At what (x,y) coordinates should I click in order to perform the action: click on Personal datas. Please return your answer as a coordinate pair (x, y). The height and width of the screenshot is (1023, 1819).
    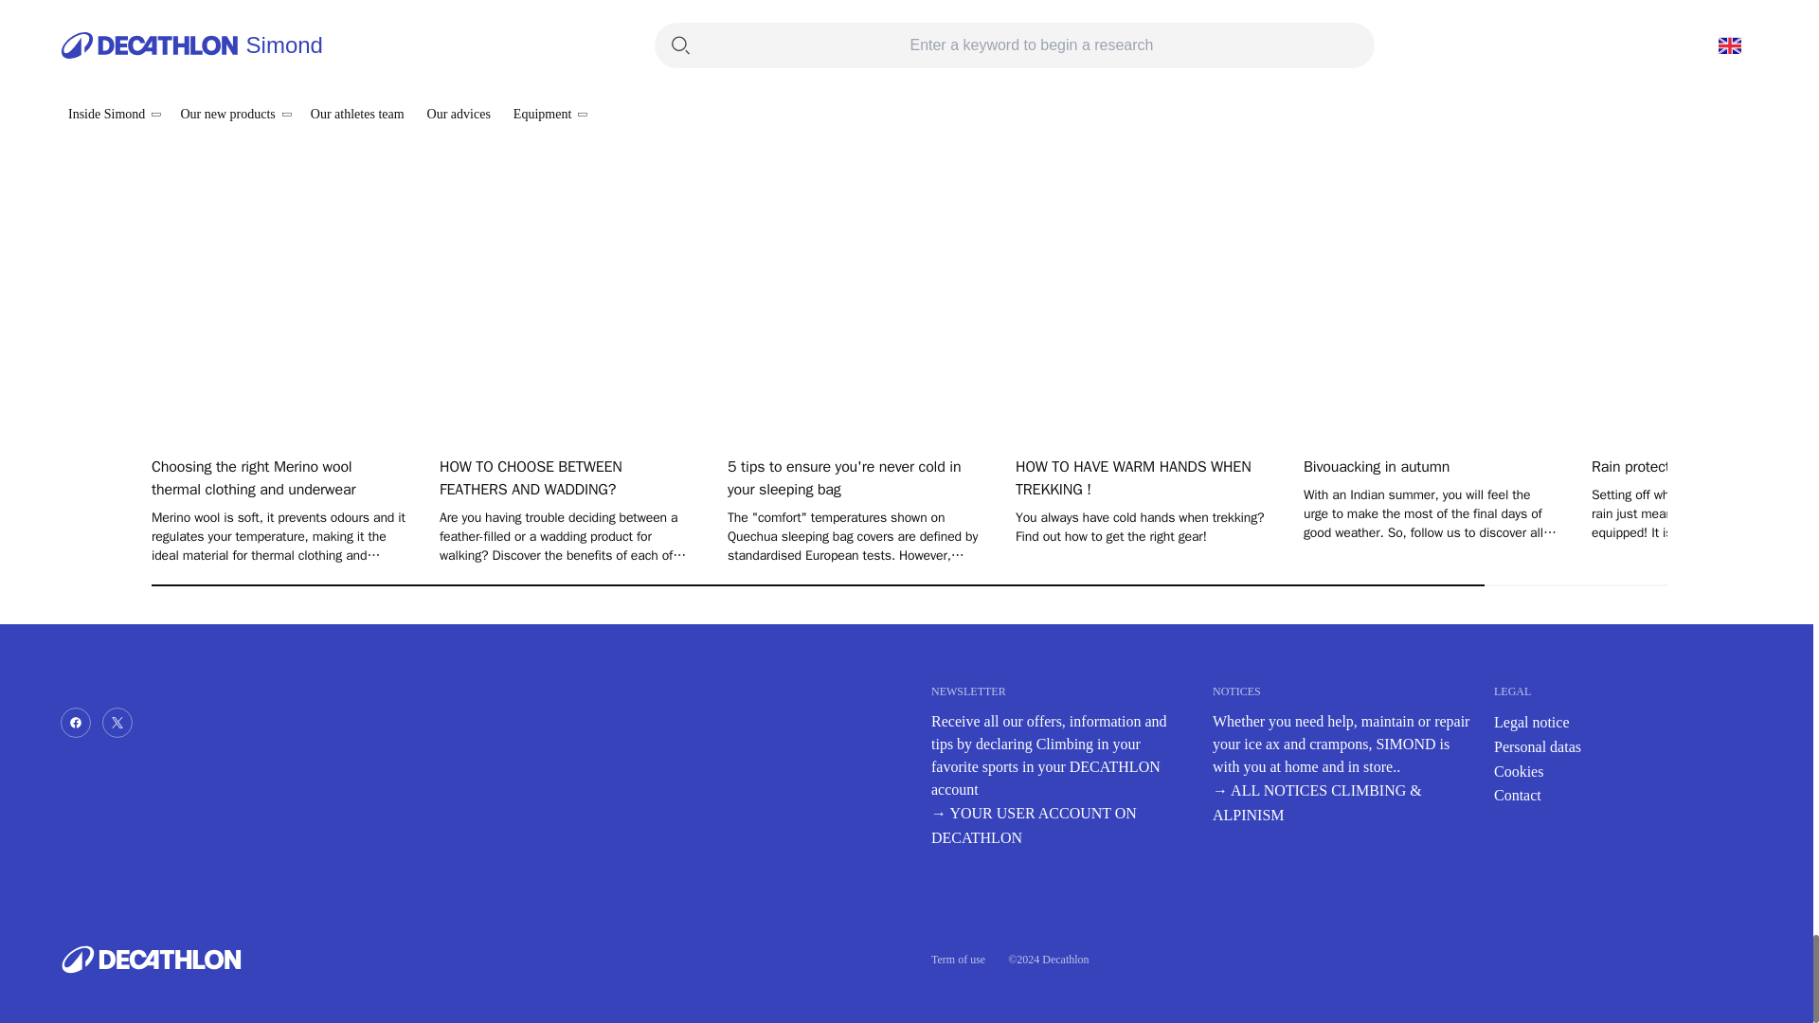
    Looking at the image, I should click on (1537, 746).